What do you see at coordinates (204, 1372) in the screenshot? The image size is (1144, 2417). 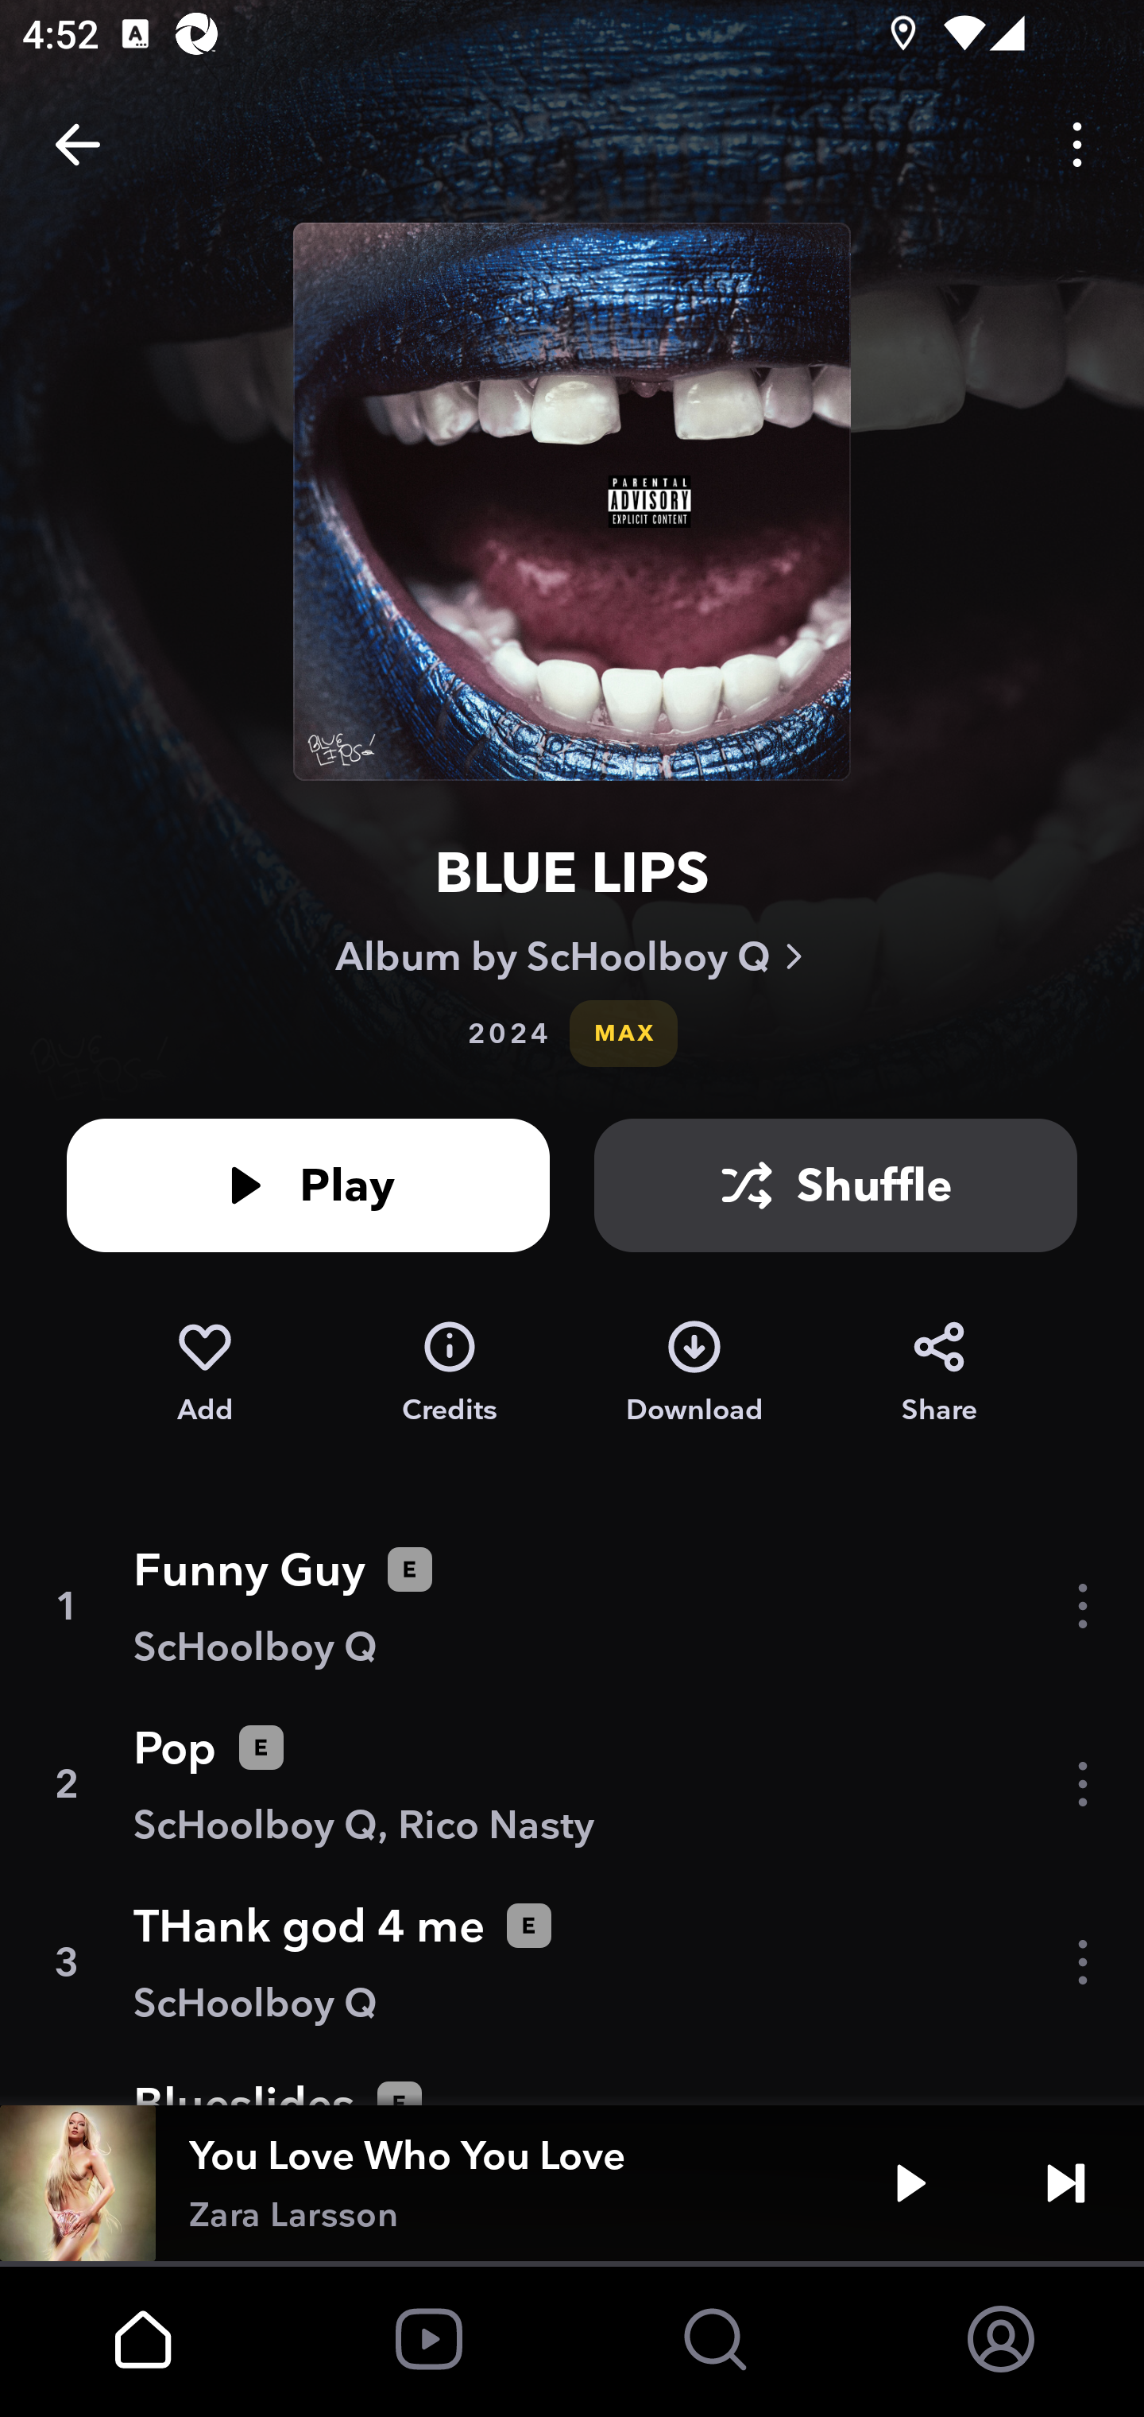 I see `Add to My Collection Add` at bounding box center [204, 1372].